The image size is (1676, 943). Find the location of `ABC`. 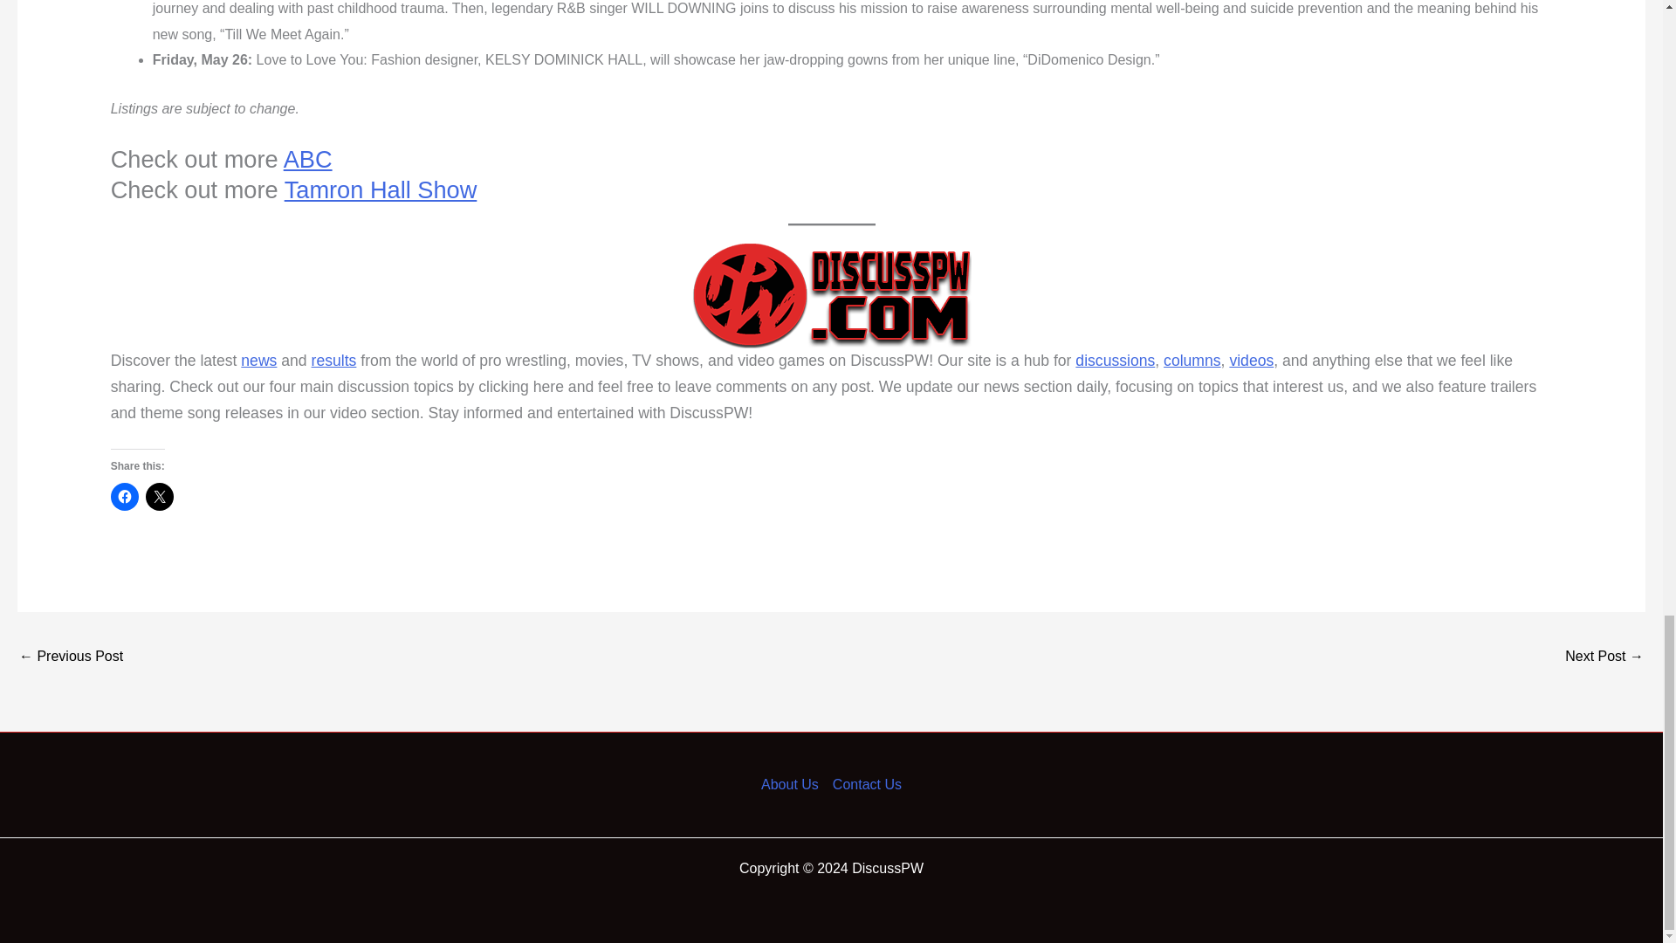

ABC is located at coordinates (307, 159).